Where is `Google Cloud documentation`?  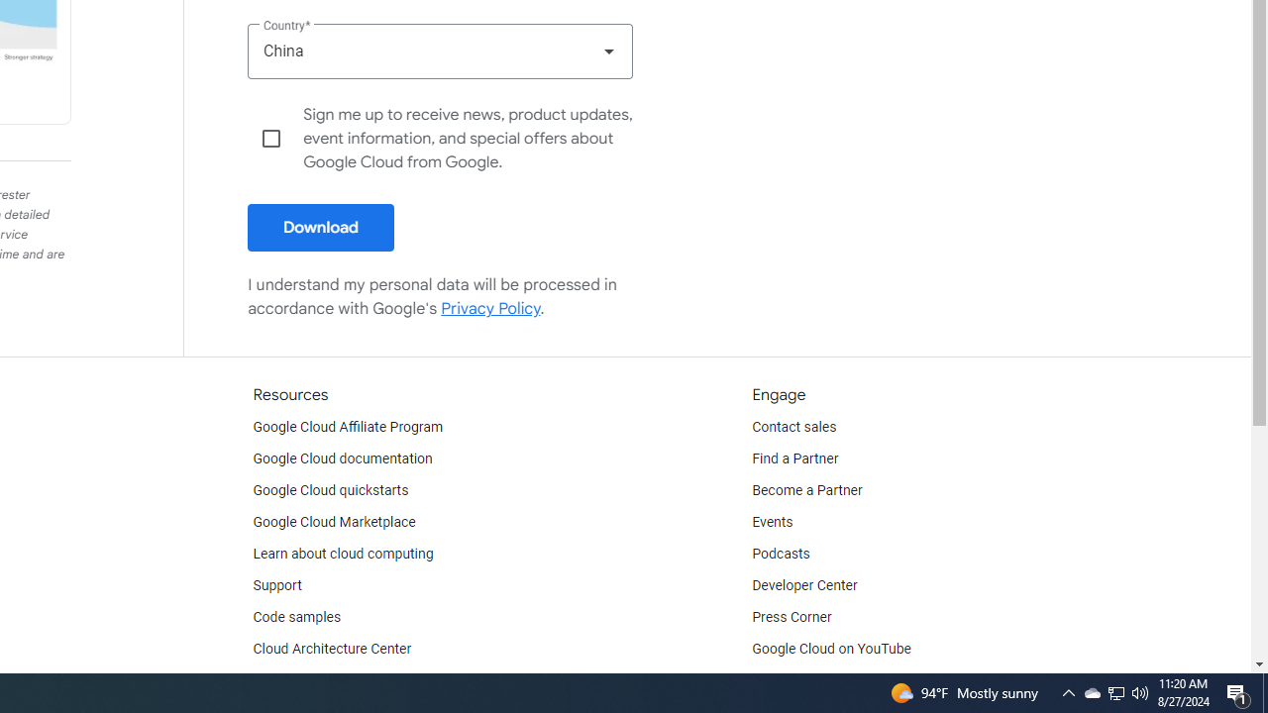
Google Cloud documentation is located at coordinates (342, 459).